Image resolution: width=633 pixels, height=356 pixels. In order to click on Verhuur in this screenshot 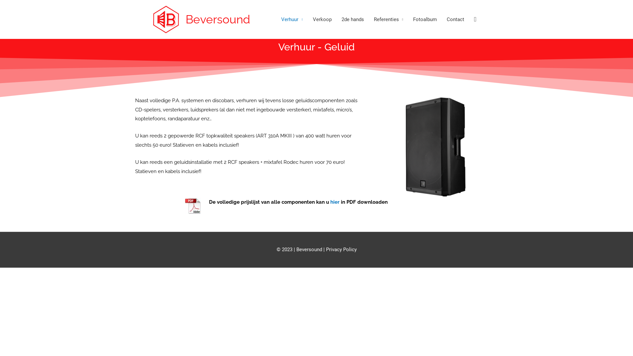, I will do `click(292, 19)`.